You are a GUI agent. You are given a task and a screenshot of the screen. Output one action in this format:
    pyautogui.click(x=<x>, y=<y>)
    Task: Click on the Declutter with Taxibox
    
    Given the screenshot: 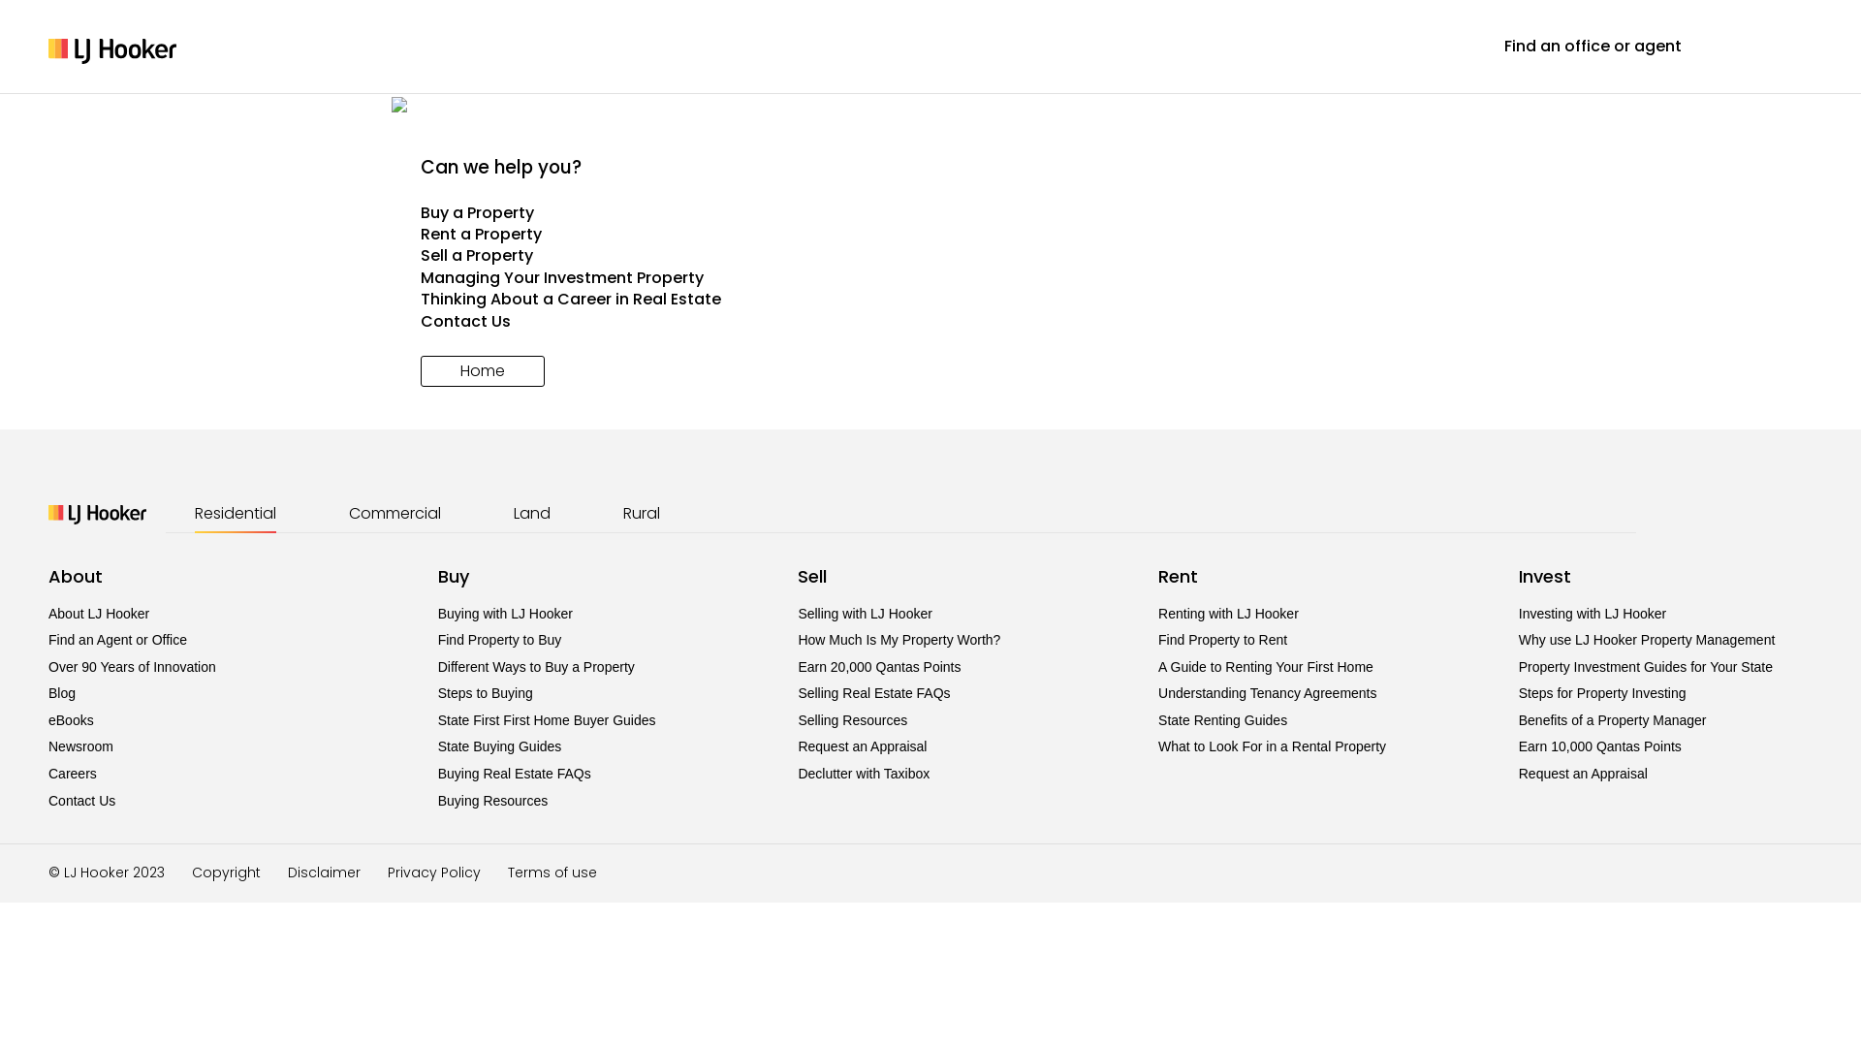 What is the action you would take?
    pyautogui.click(x=864, y=774)
    